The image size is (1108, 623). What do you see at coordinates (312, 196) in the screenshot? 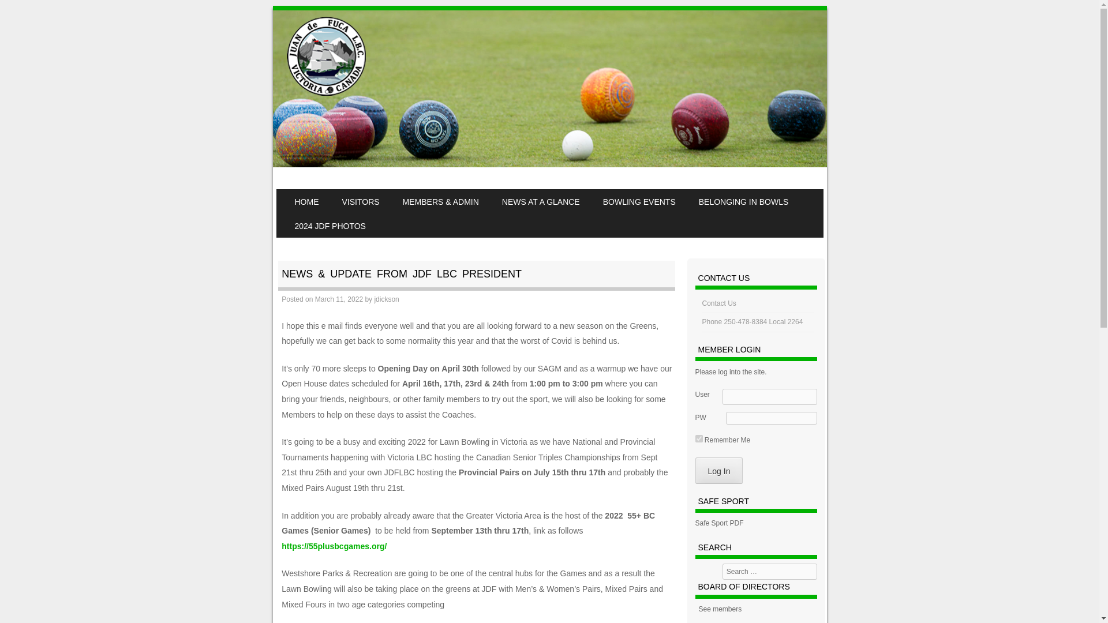
I see `Skip to content` at bounding box center [312, 196].